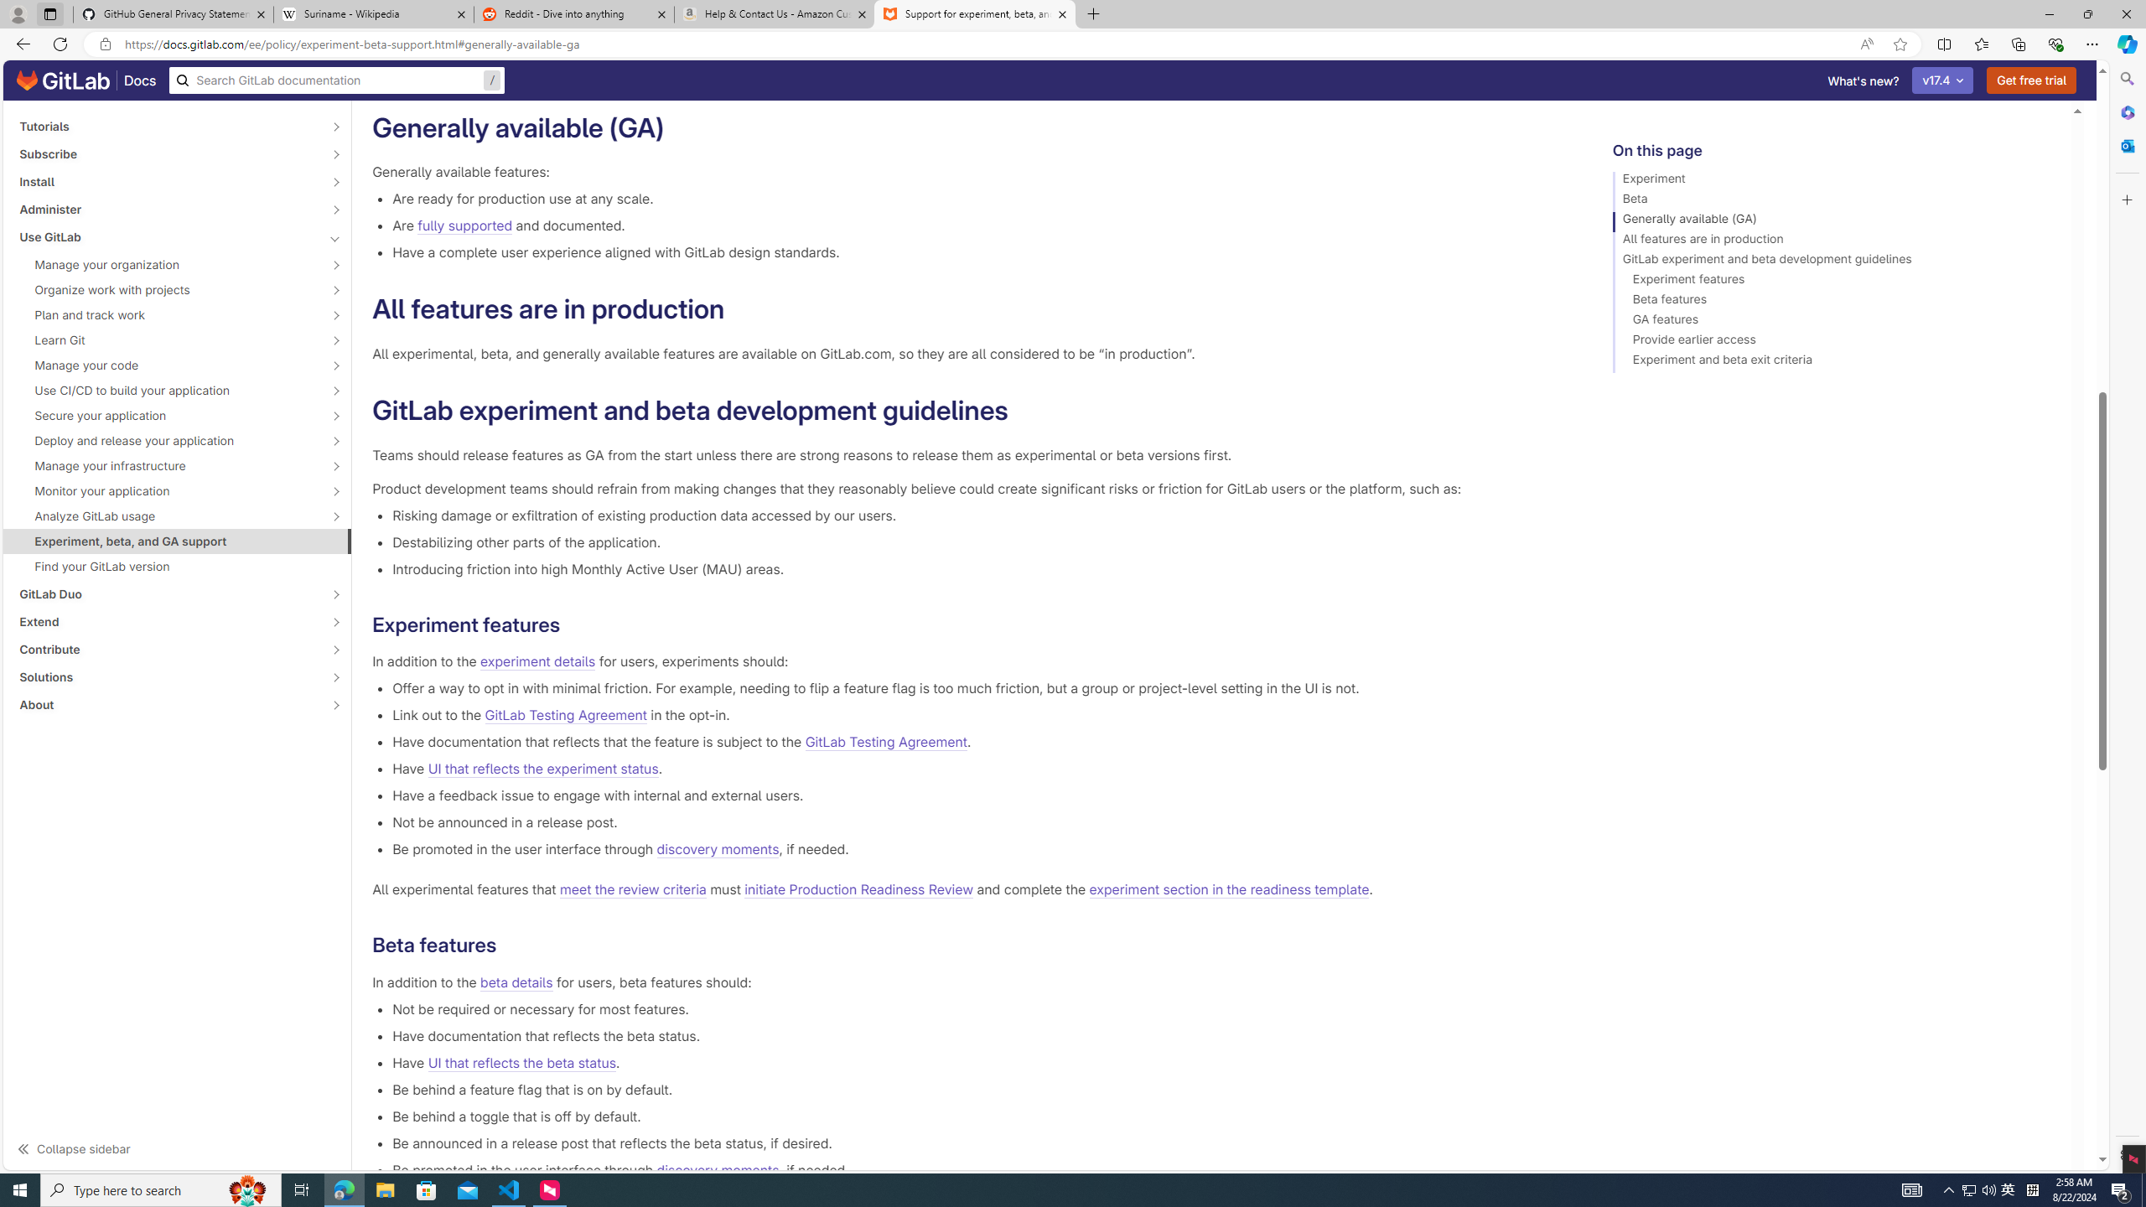  I want to click on v17.4, so click(1943, 80).